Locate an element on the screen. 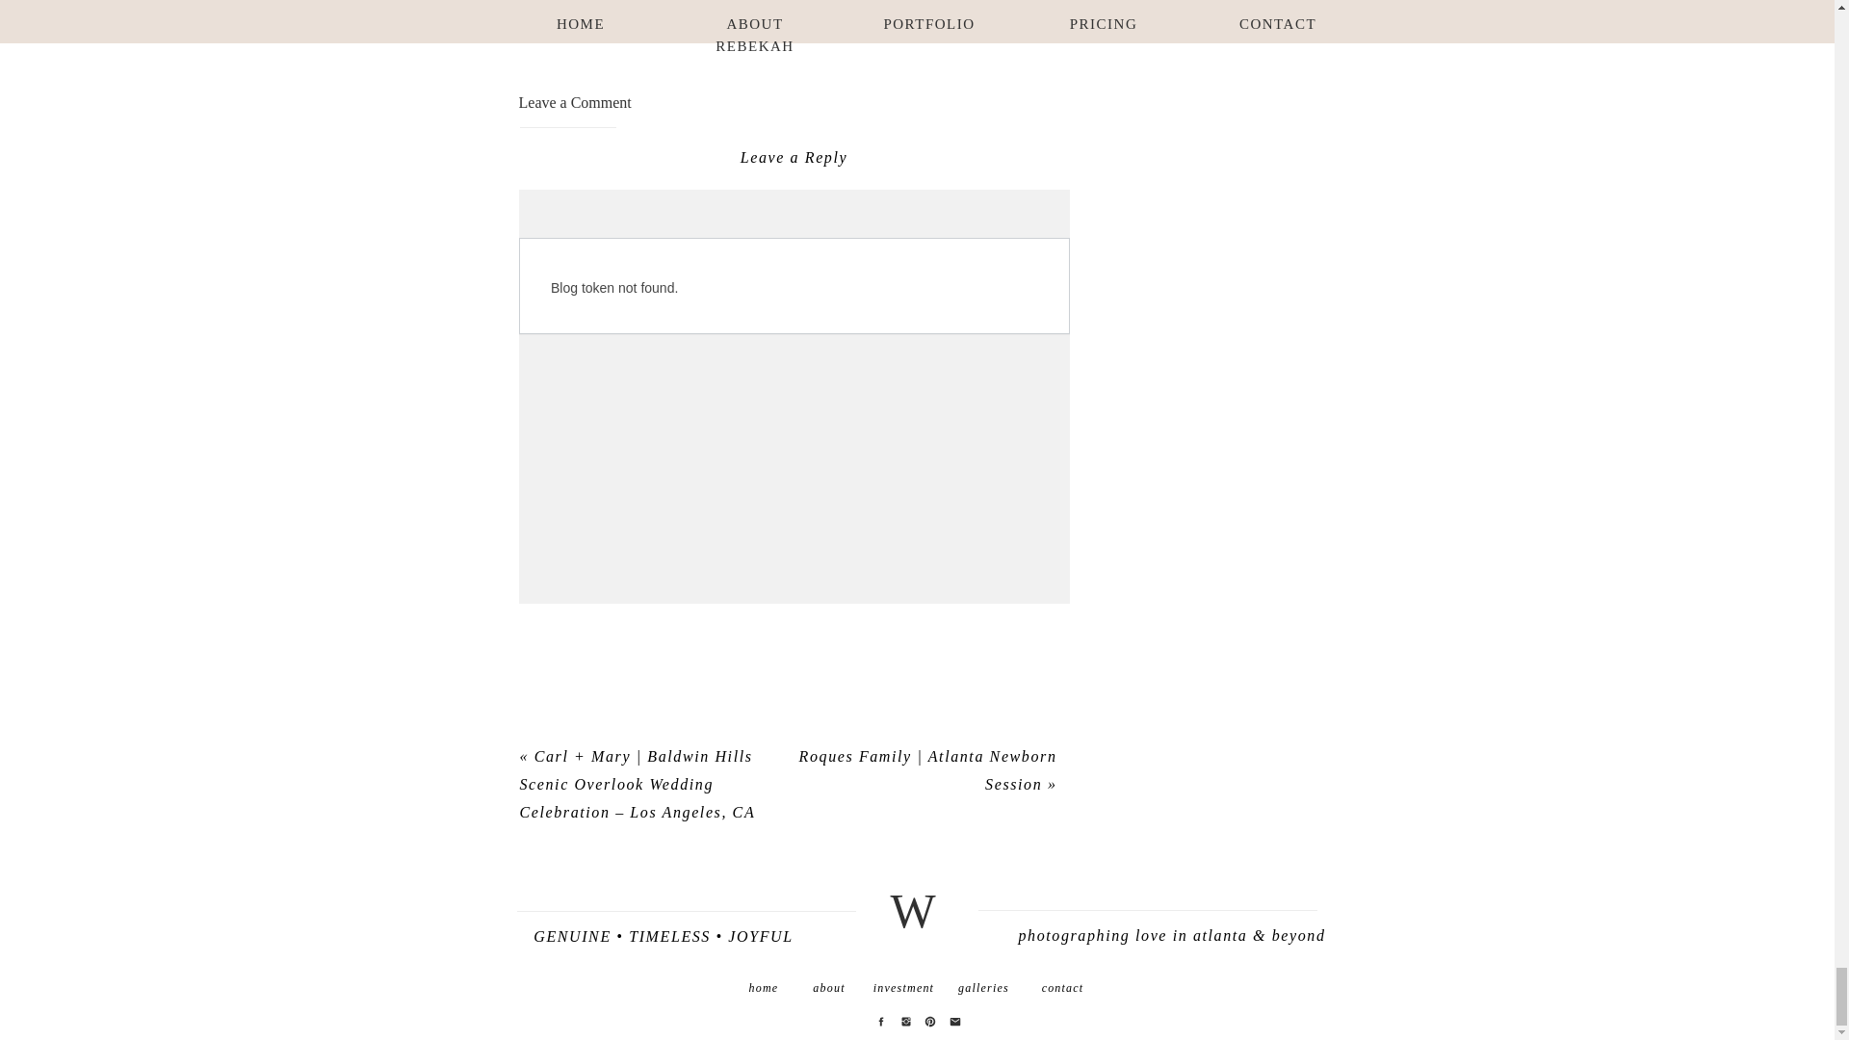 The height and width of the screenshot is (1040, 1849). home is located at coordinates (763, 986).